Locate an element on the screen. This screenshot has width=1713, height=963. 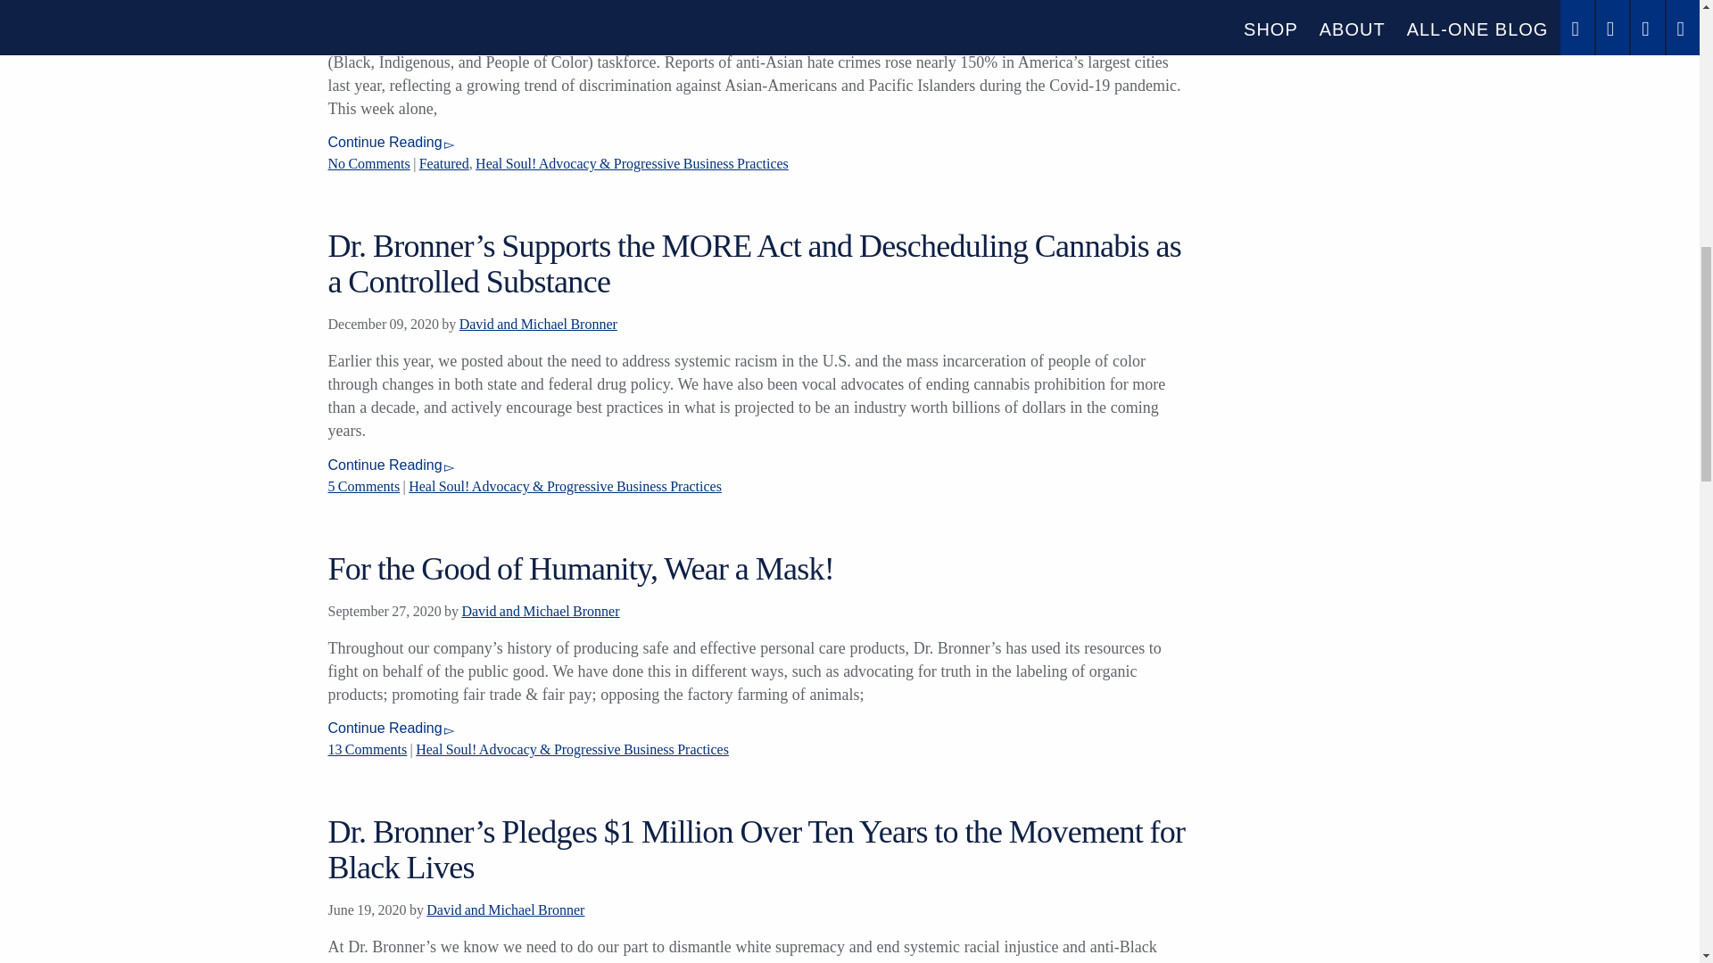
David and Michael Bronner is located at coordinates (517, 4).